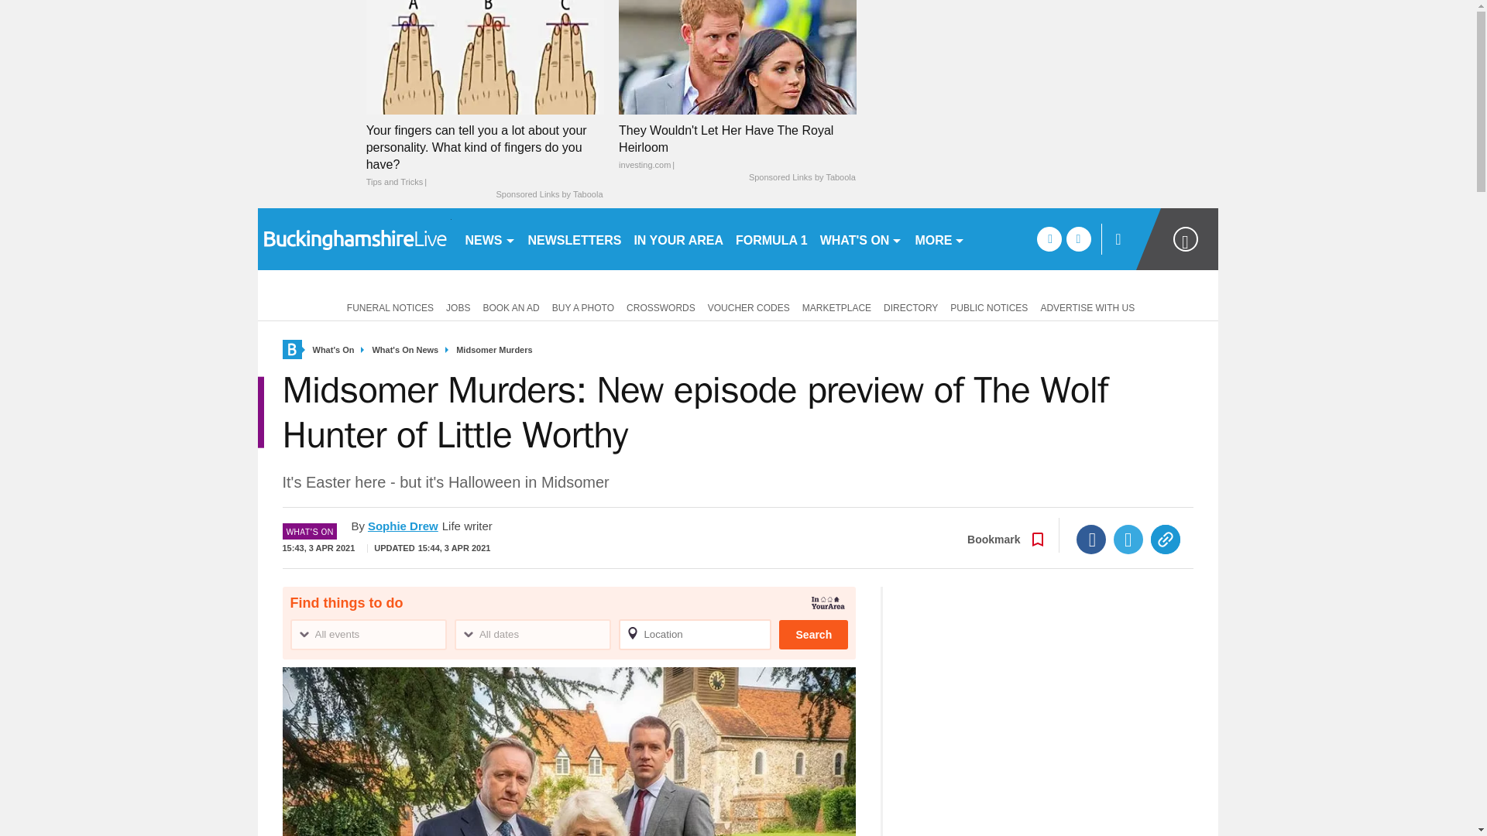 The image size is (1487, 836). What do you see at coordinates (836, 307) in the screenshot?
I see `MARKETPLACE` at bounding box center [836, 307].